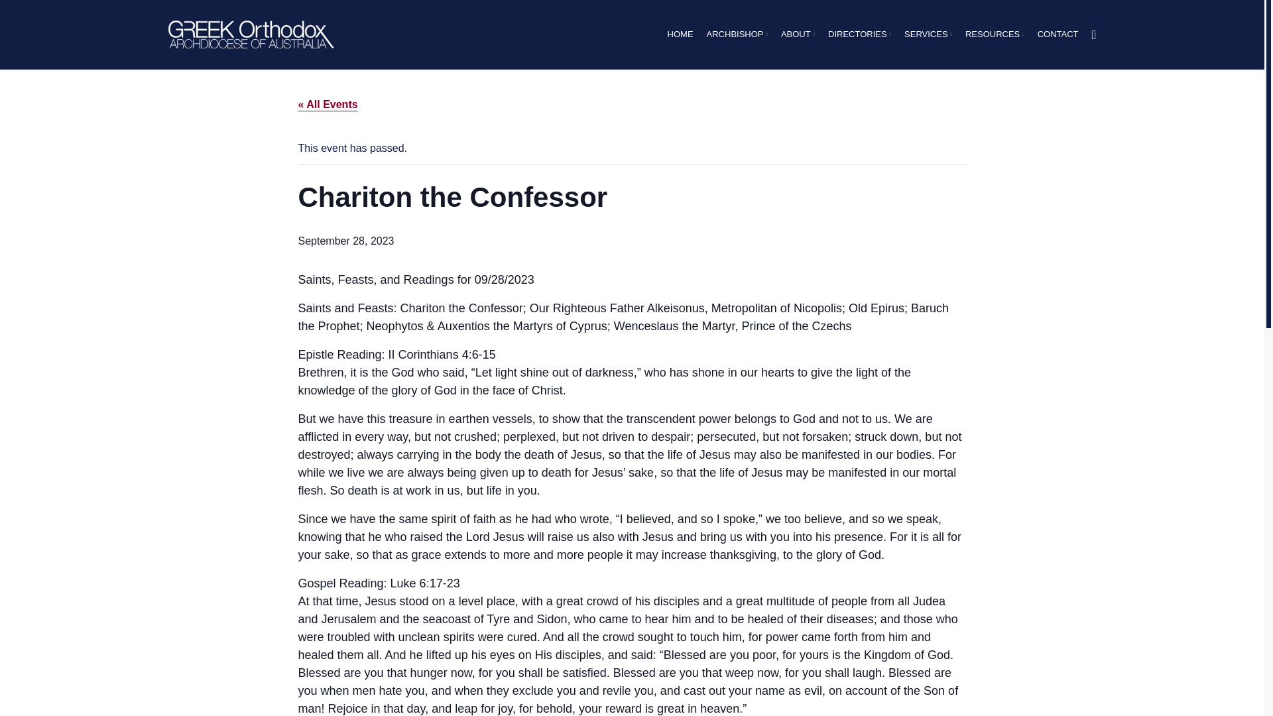 This screenshot has width=1273, height=716. Describe the element at coordinates (995, 34) in the screenshot. I see `RESOURCES` at that location.